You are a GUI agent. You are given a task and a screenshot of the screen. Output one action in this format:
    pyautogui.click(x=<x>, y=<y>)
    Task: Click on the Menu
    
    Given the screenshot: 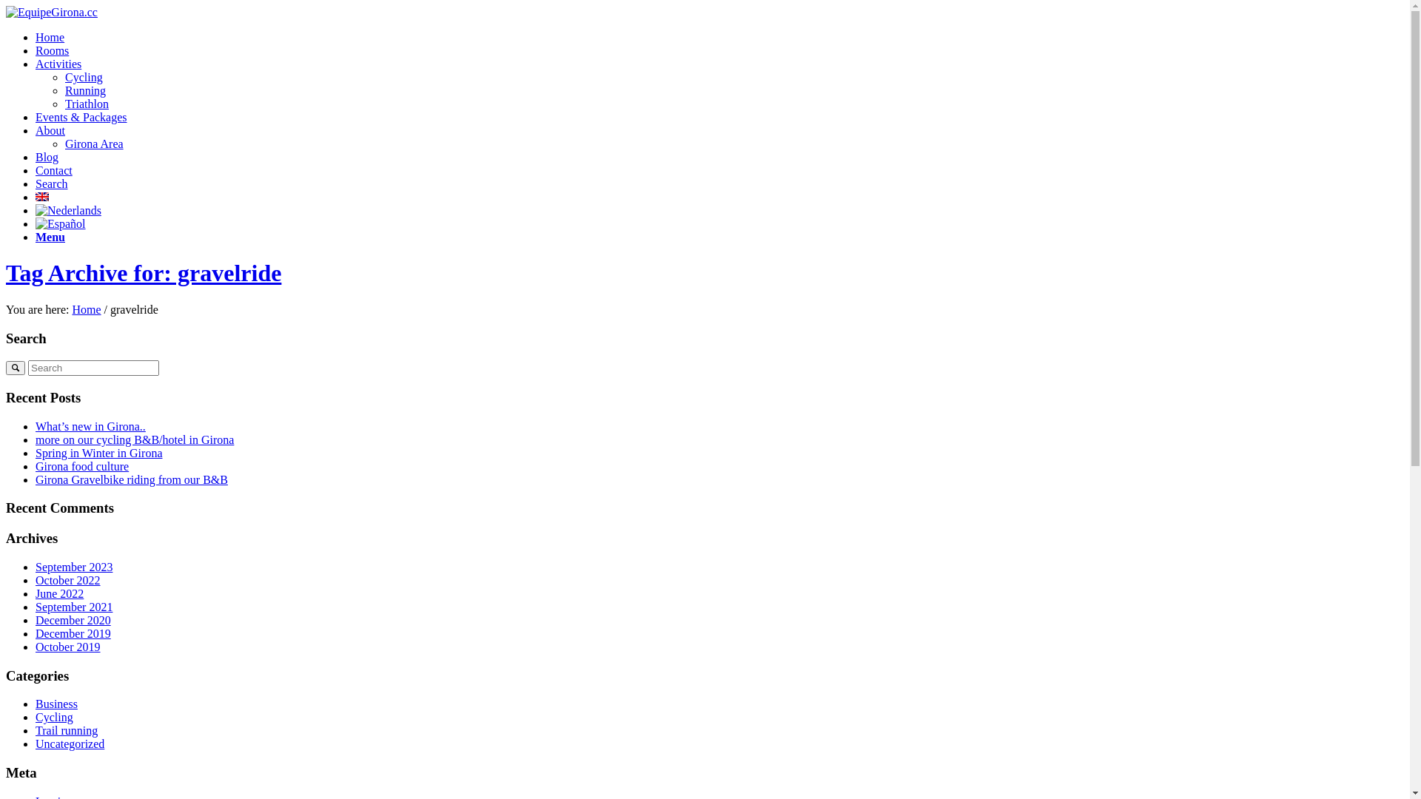 What is the action you would take?
    pyautogui.click(x=50, y=237)
    